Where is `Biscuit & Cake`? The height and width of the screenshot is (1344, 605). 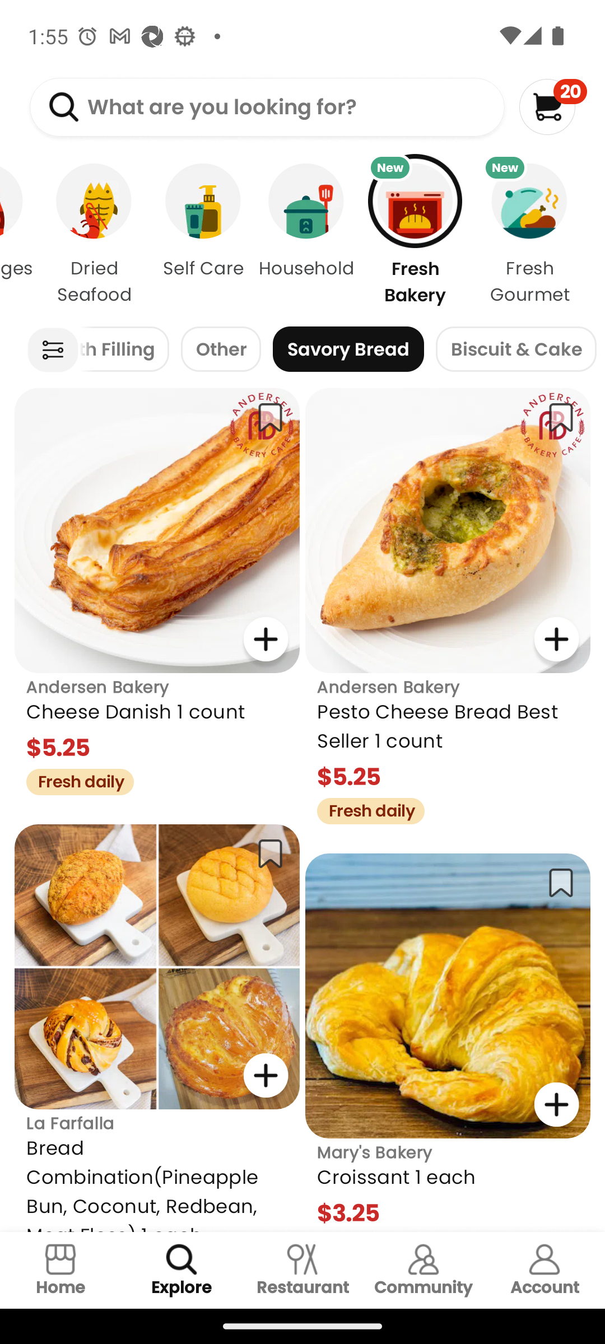 Biscuit & Cake is located at coordinates (515, 349).